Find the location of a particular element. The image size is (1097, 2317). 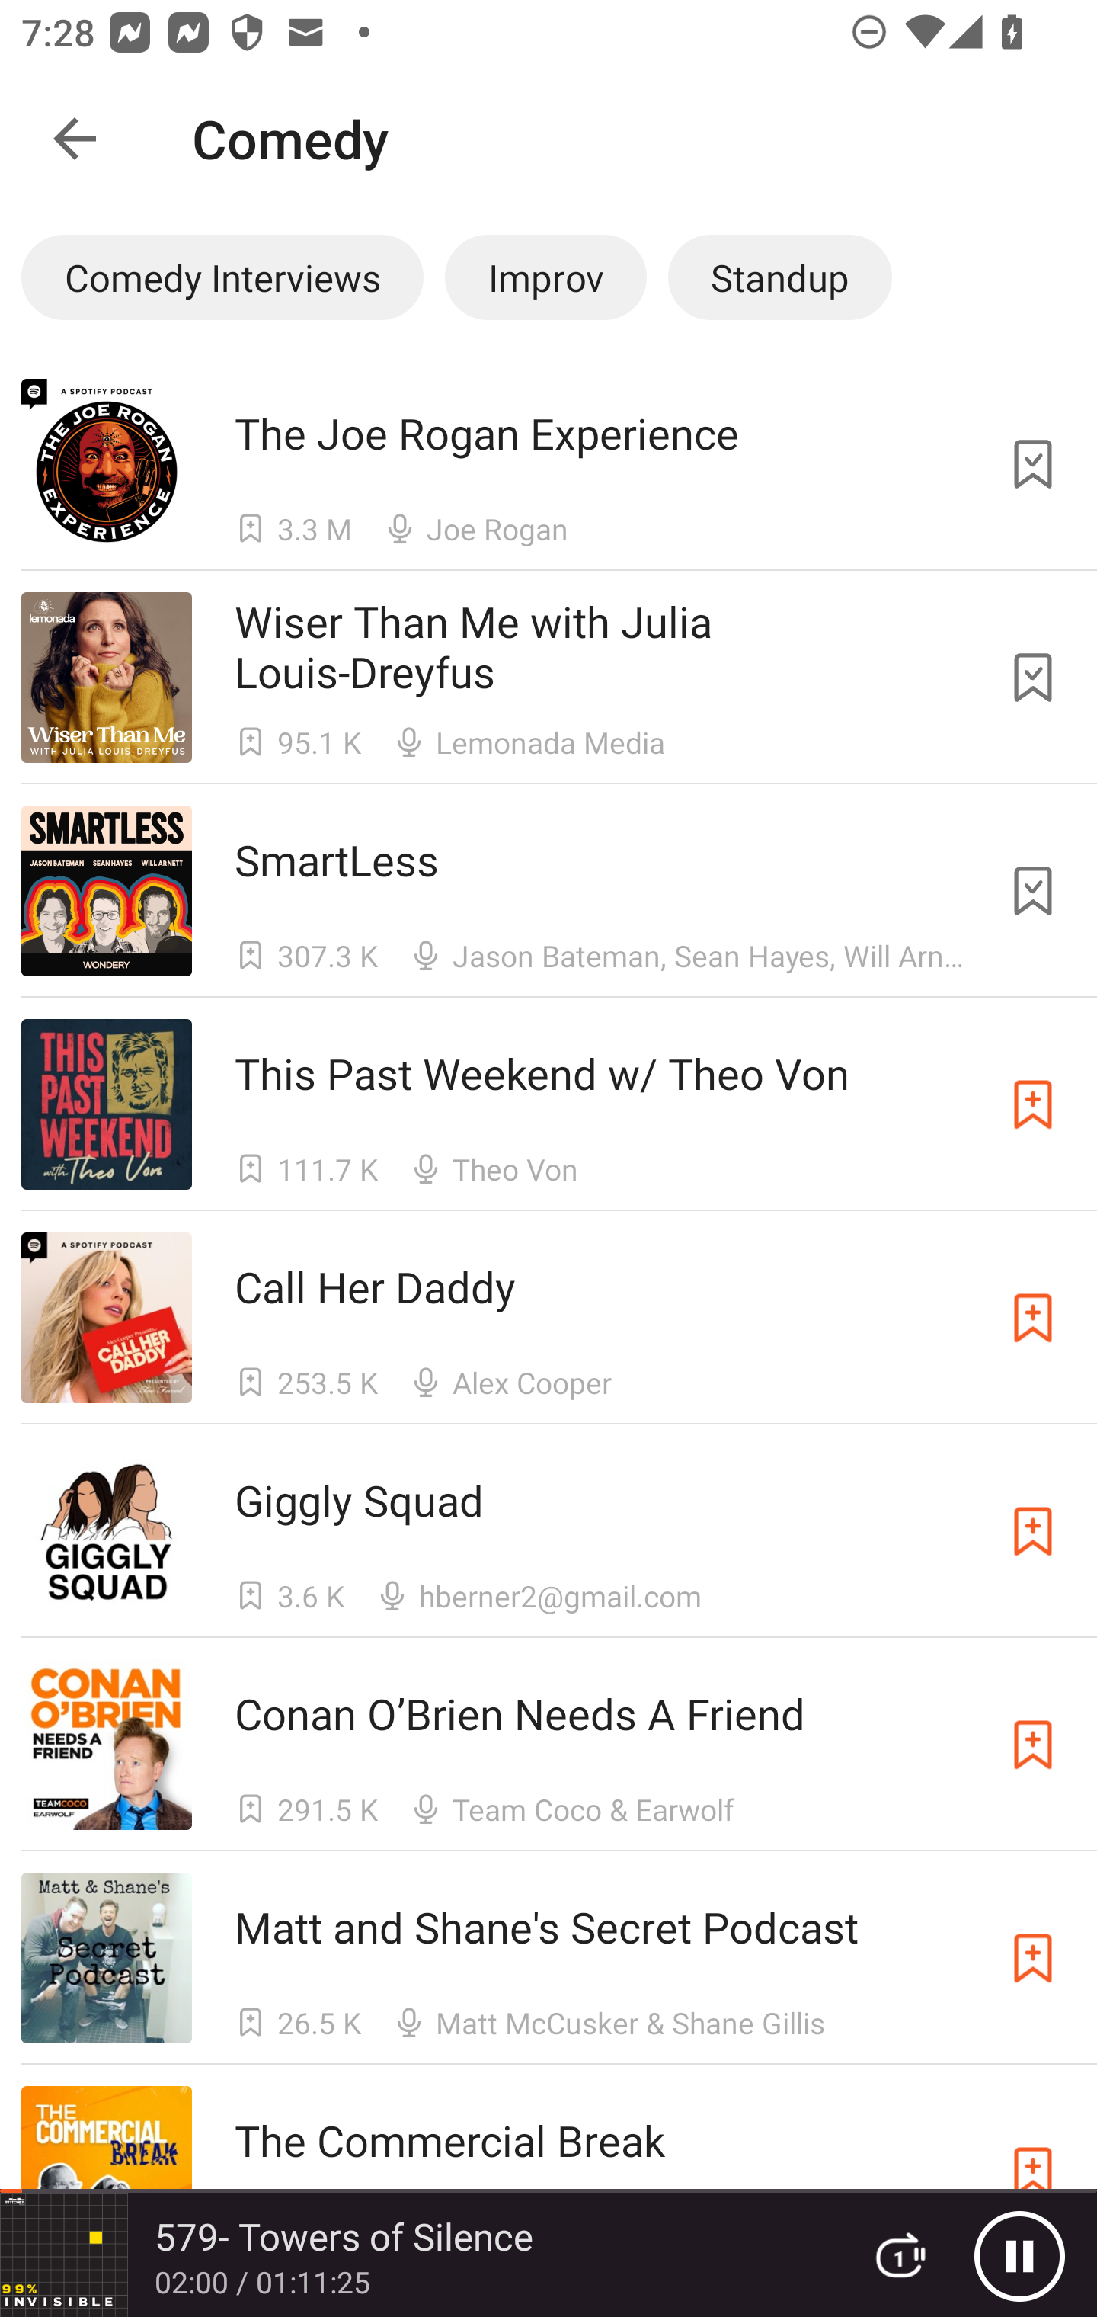

Standup is located at coordinates (779, 277).